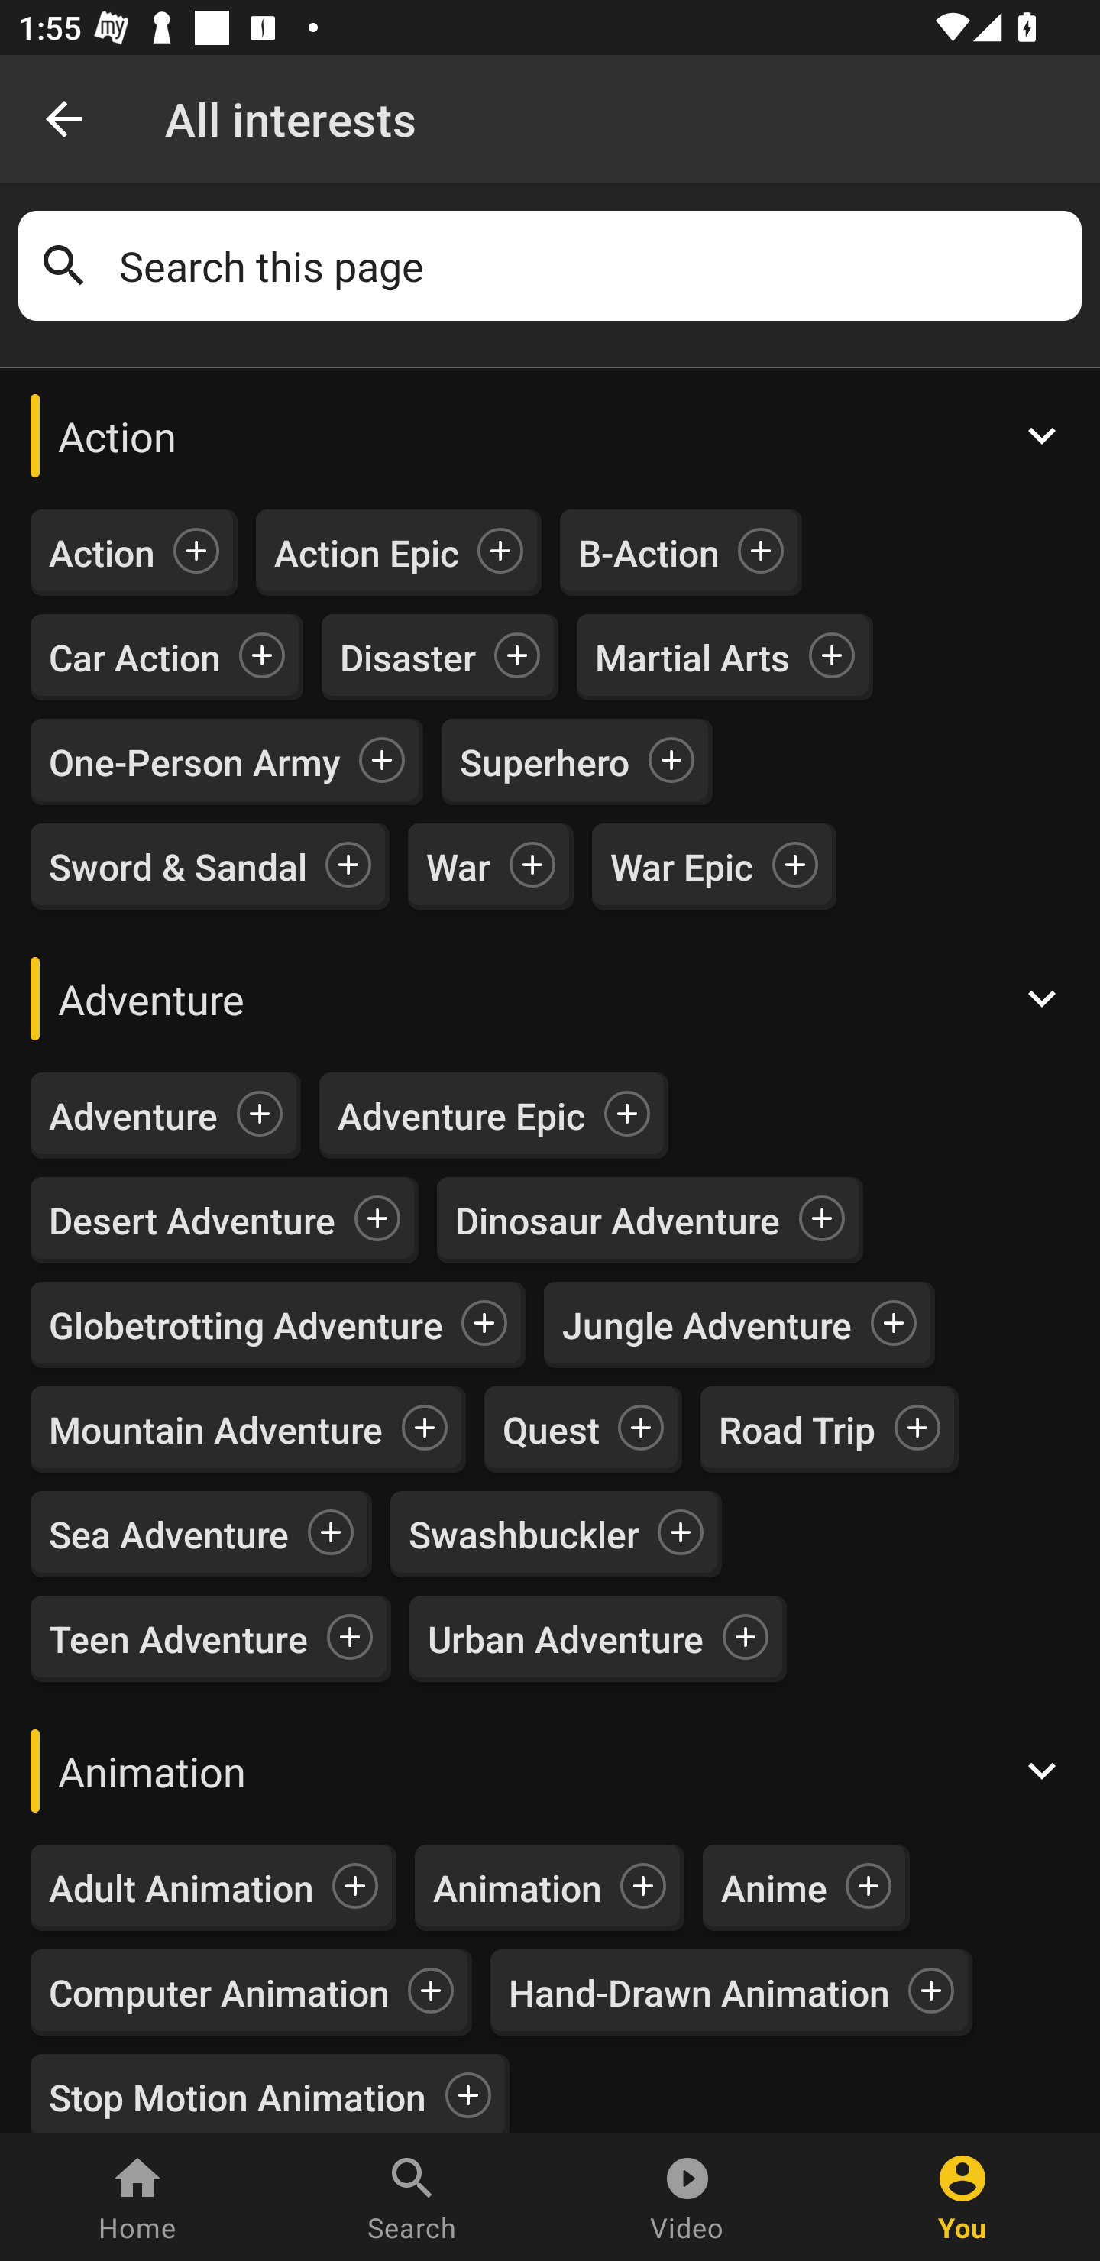  I want to click on Quest, so click(551, 1428).